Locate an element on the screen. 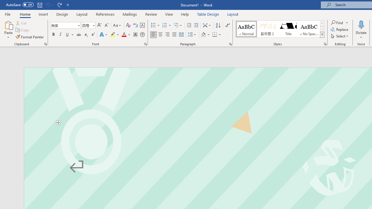 Image resolution: width=372 pixels, height=209 pixels. Shrink Font is located at coordinates (106, 26).